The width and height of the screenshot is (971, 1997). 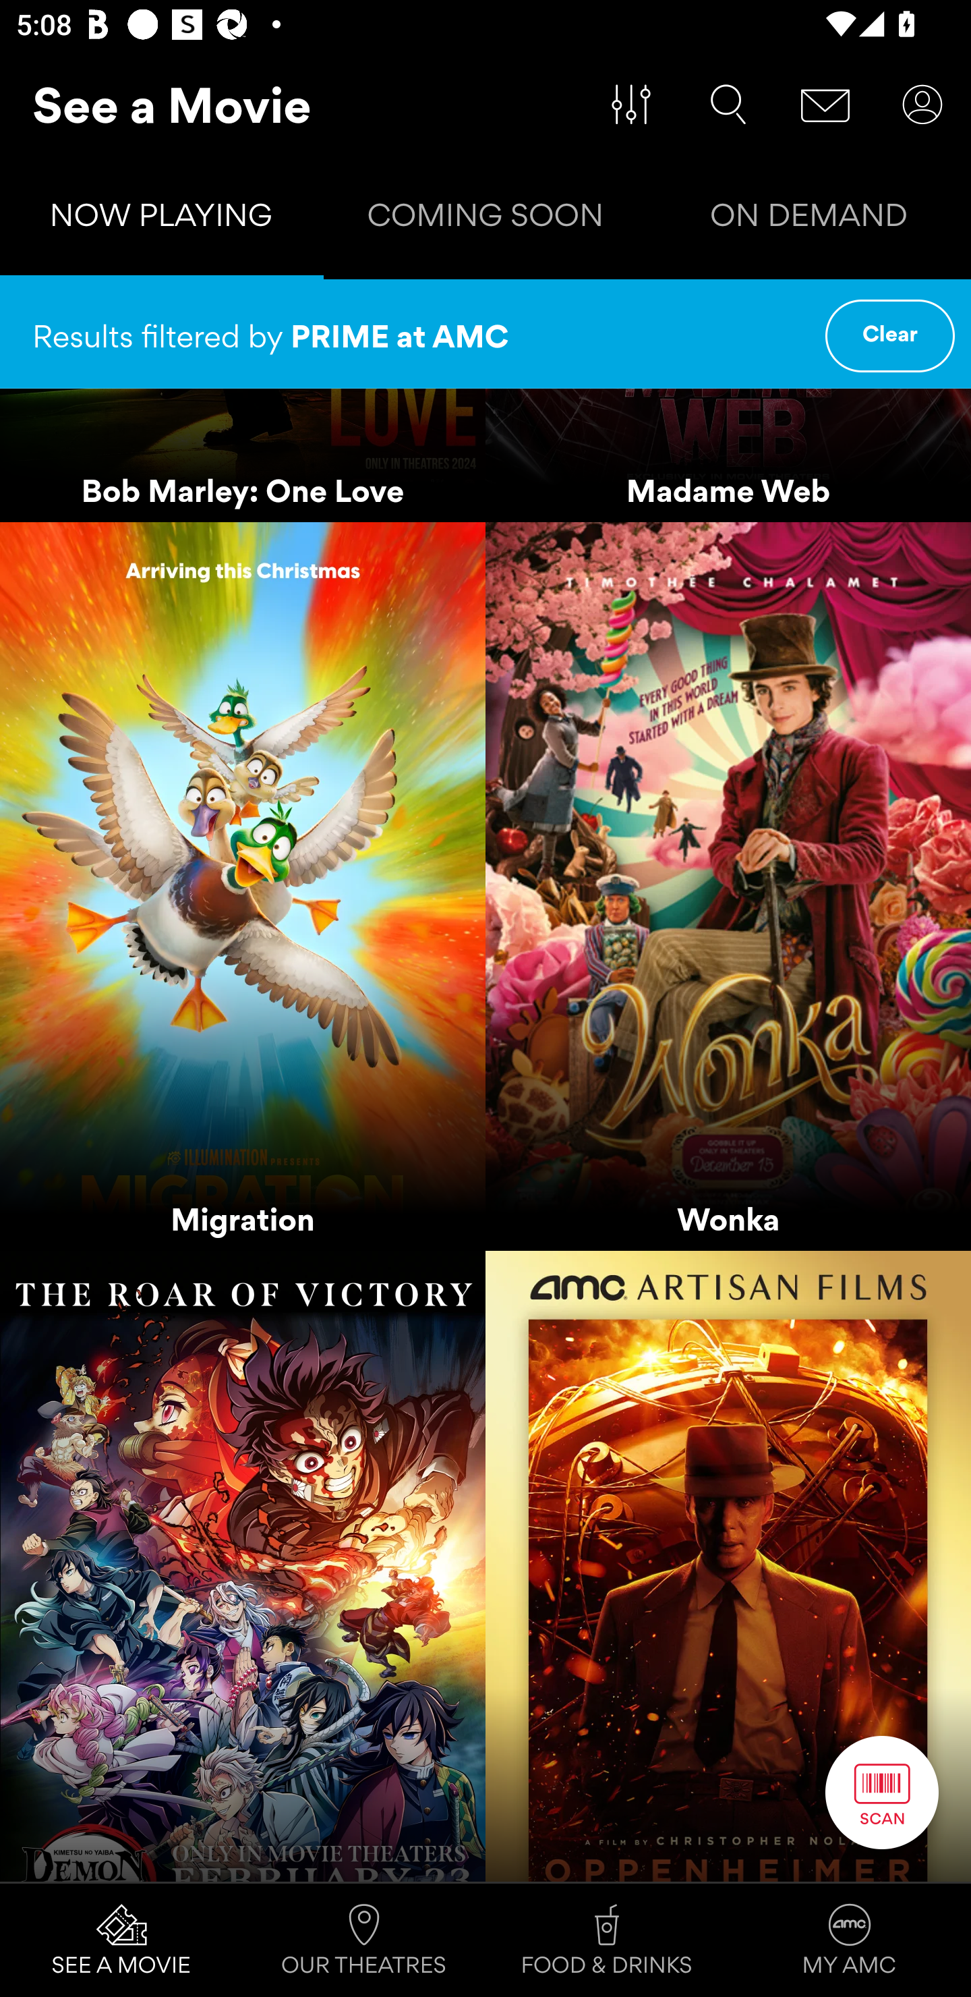 What do you see at coordinates (243, 455) in the screenshot?
I see `Bob Marley: One Love` at bounding box center [243, 455].